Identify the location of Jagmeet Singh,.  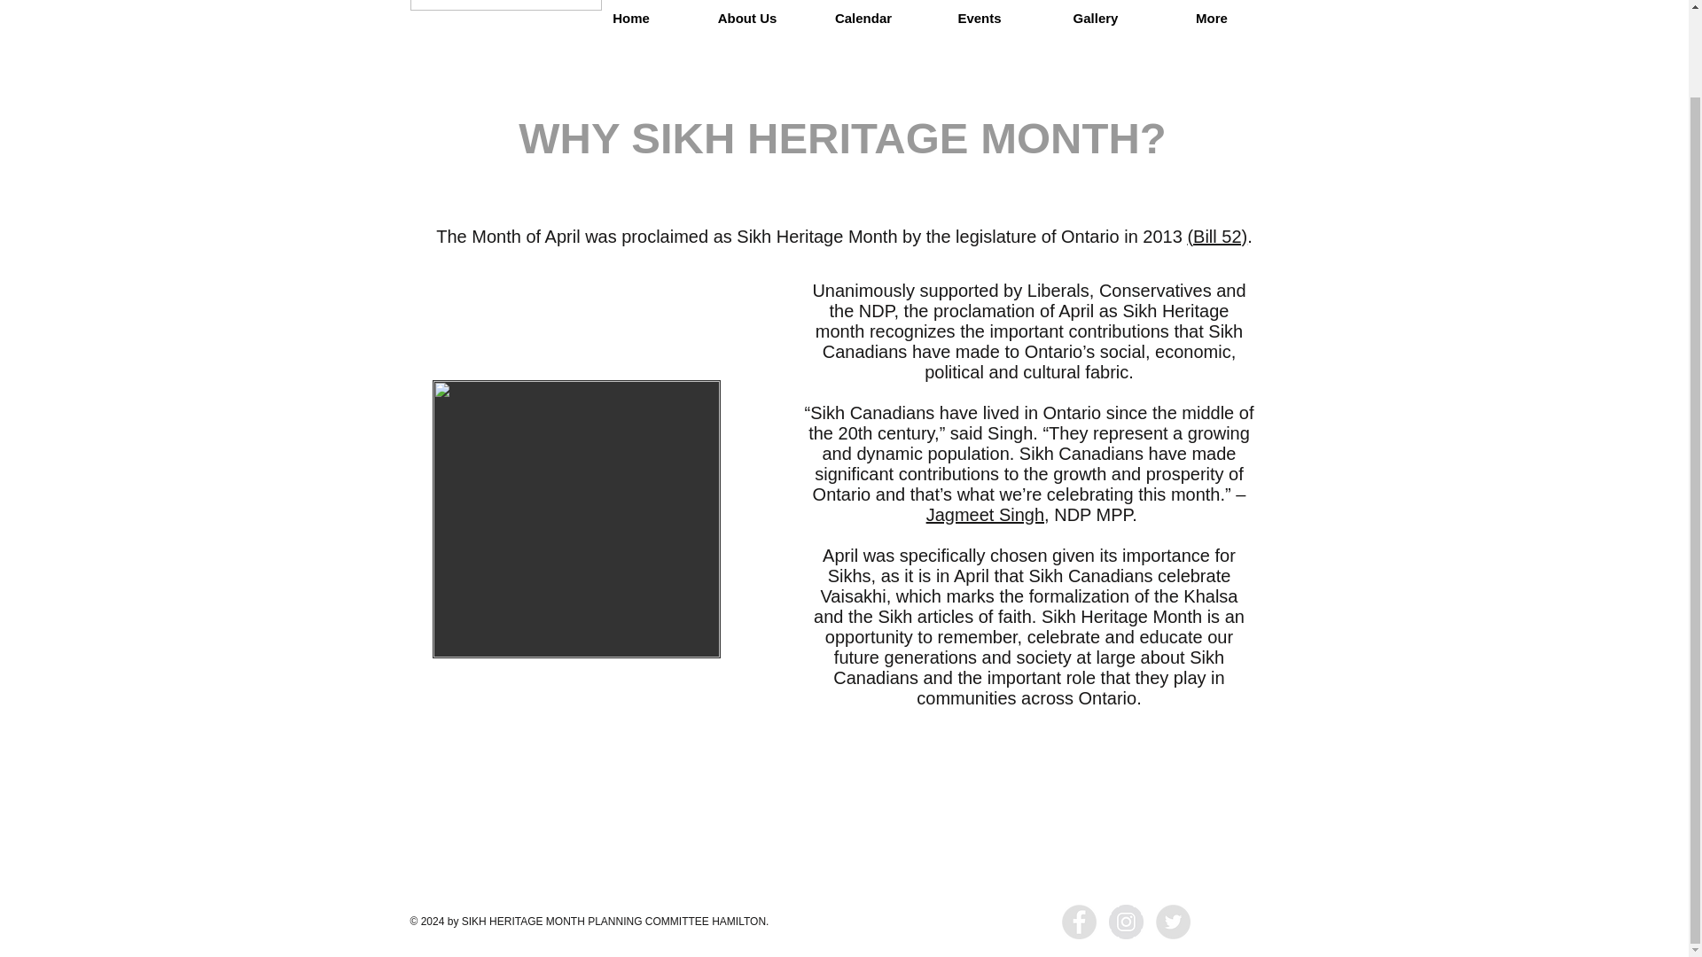
(988, 514).